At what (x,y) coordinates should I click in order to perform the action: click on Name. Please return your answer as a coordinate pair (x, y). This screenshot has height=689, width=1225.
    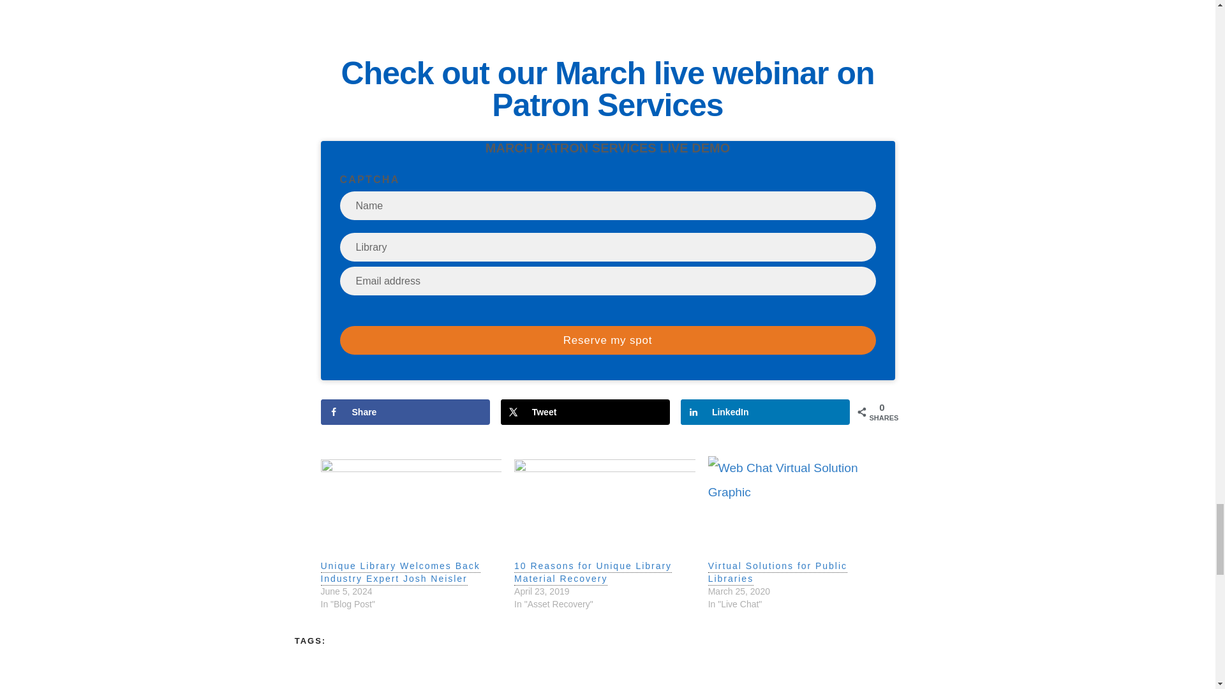
    Looking at the image, I should click on (607, 205).